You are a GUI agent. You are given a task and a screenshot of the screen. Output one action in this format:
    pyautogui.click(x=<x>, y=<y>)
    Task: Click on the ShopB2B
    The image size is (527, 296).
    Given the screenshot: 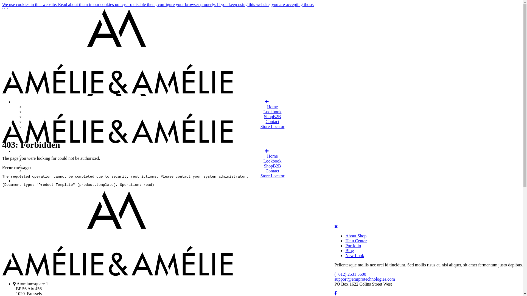 What is the action you would take?
    pyautogui.click(x=272, y=117)
    